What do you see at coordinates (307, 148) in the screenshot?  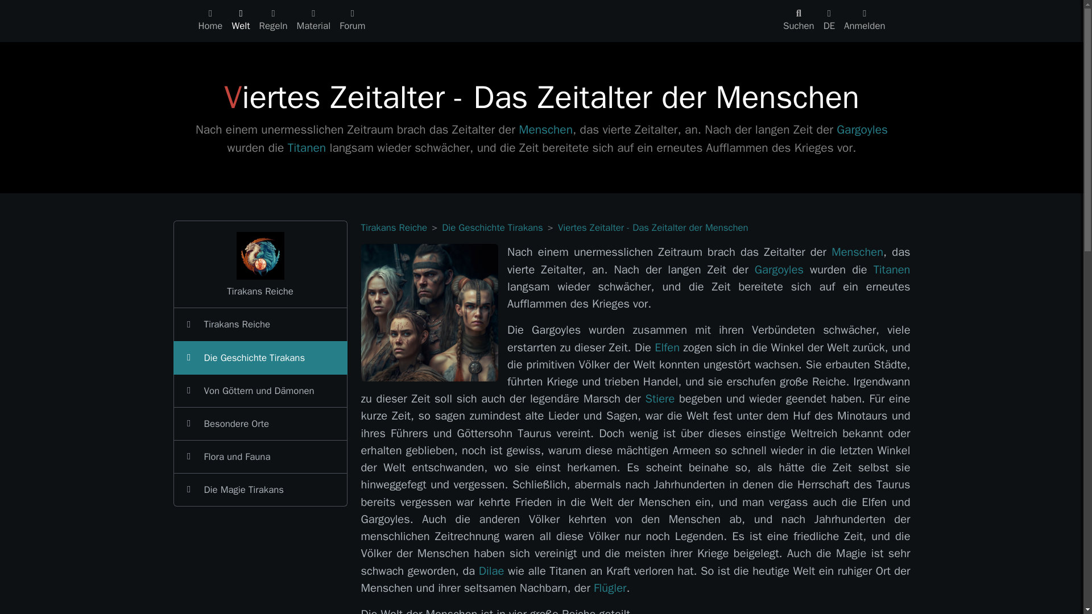 I see `Titanen` at bounding box center [307, 148].